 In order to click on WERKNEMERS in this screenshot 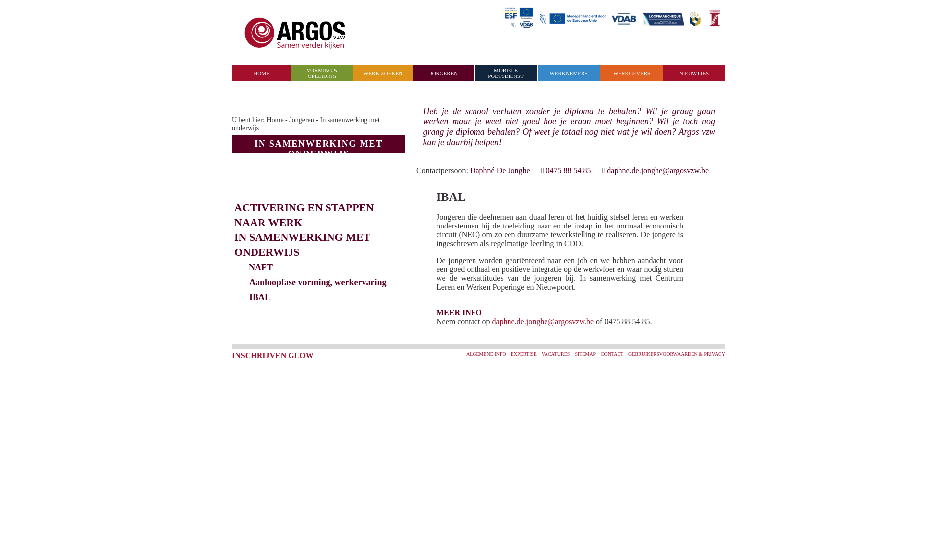, I will do `click(569, 73)`.